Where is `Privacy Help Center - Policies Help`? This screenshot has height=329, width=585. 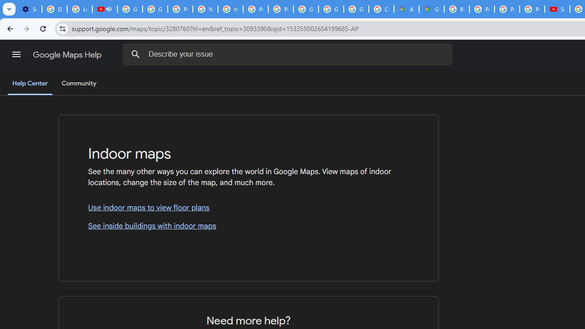 Privacy Help Center - Policies Help is located at coordinates (506, 9).